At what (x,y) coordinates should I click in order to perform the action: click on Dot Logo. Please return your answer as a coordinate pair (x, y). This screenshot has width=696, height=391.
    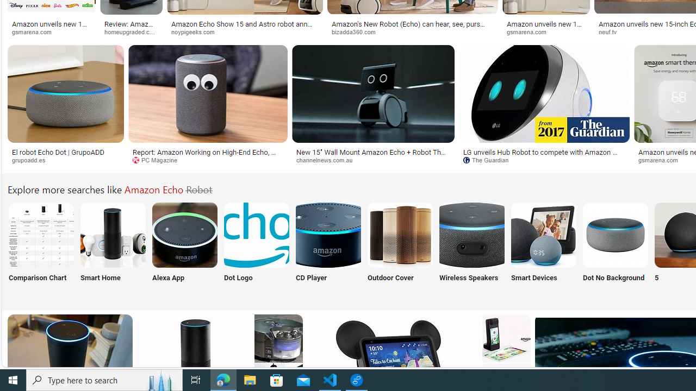
    Looking at the image, I should click on (257, 249).